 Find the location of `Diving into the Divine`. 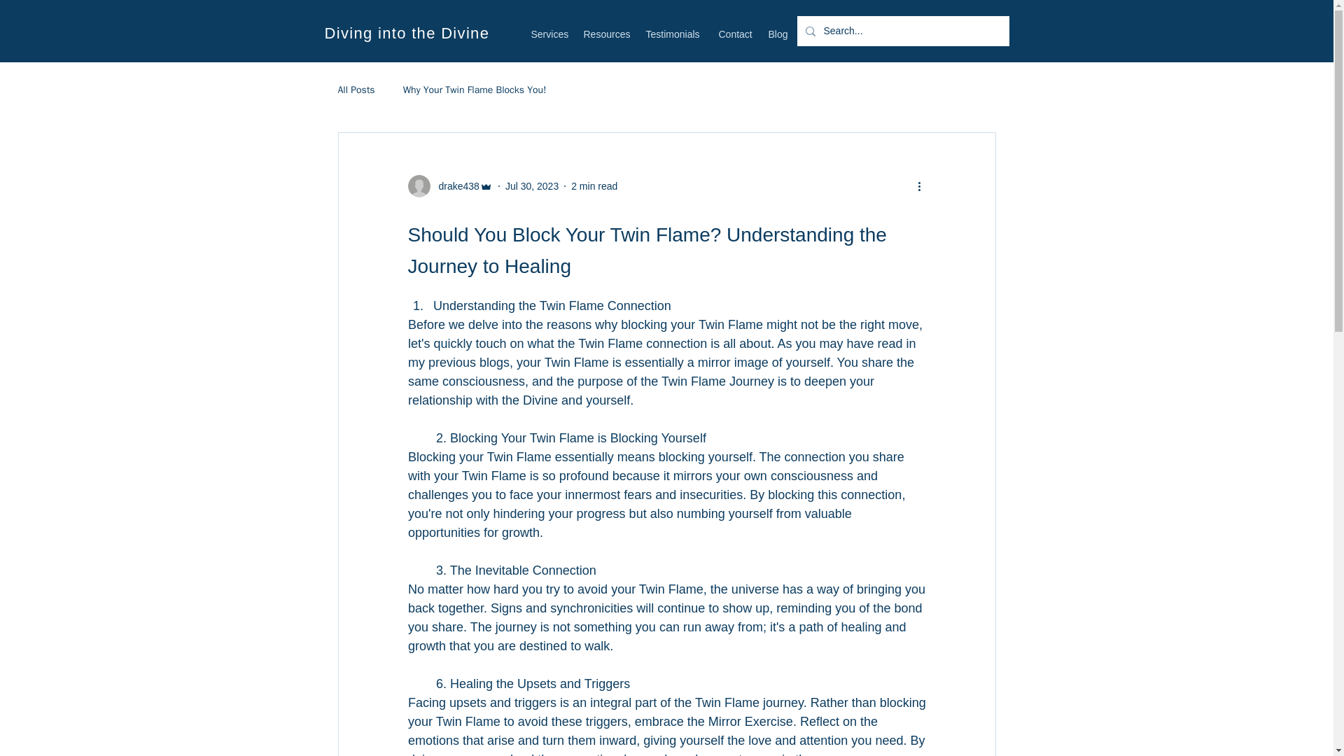

Diving into the Divine is located at coordinates (407, 33).